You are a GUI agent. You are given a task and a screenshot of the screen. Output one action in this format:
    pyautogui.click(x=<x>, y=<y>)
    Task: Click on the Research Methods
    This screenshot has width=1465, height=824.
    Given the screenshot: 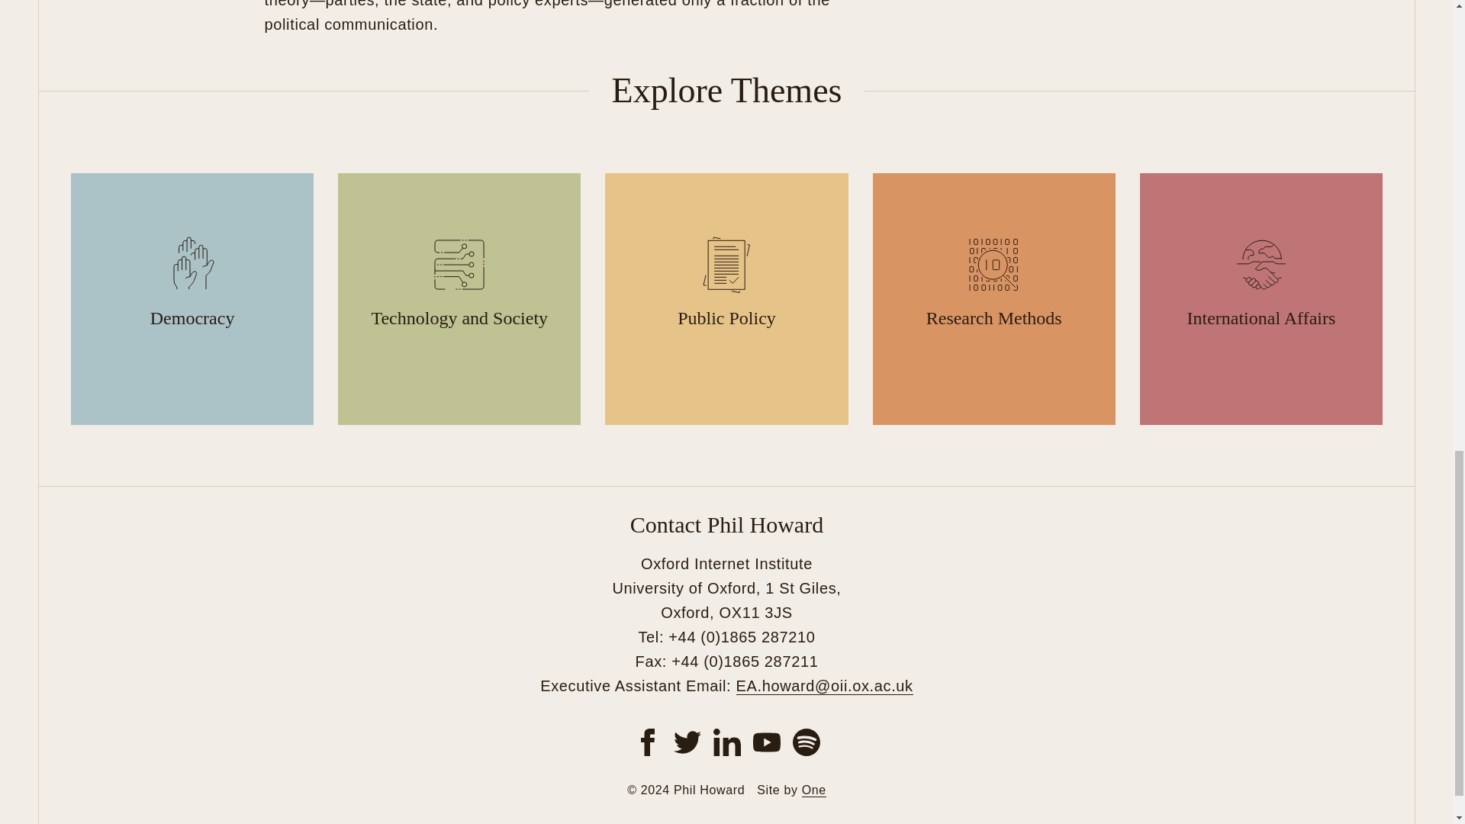 What is the action you would take?
    pyautogui.click(x=993, y=299)
    